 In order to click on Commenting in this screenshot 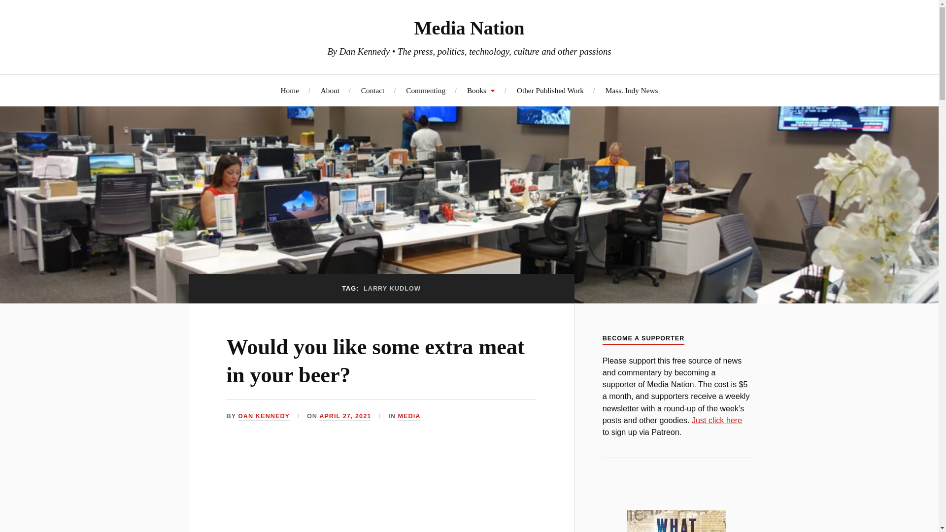, I will do `click(426, 90)`.